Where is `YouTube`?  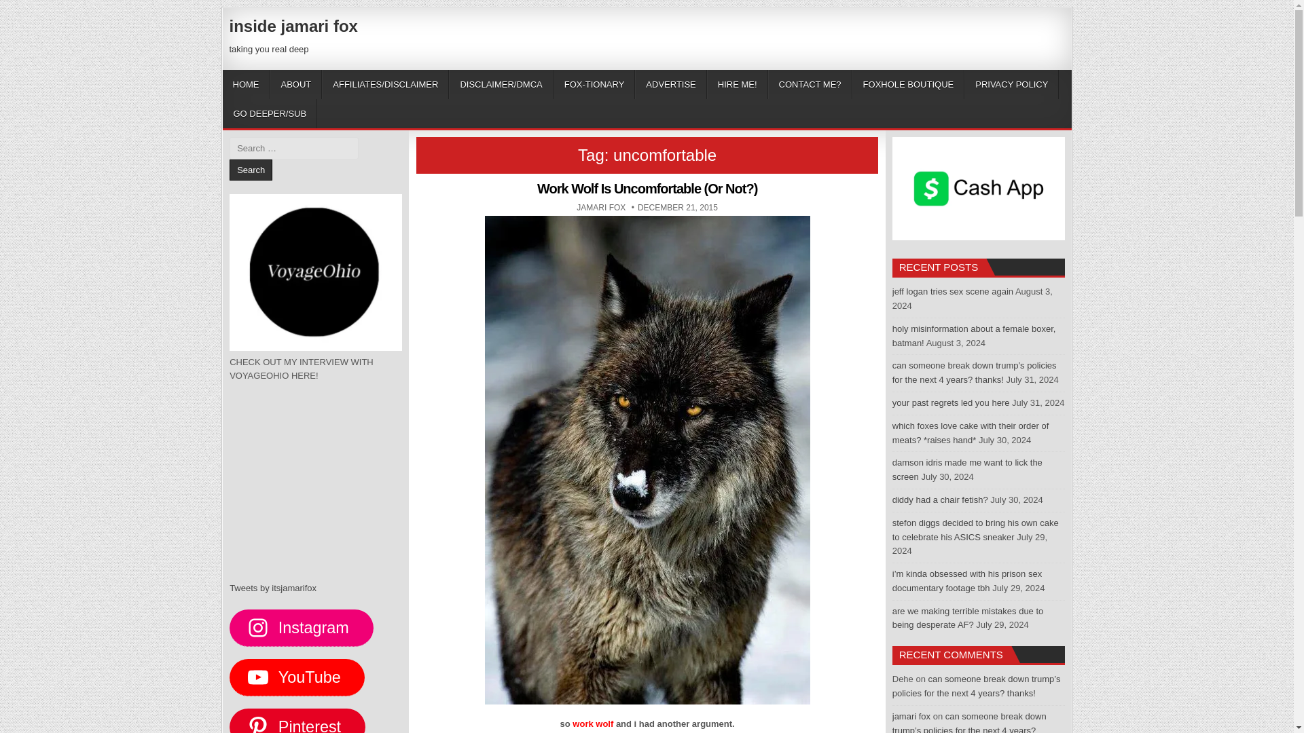
YouTube is located at coordinates (297, 677).